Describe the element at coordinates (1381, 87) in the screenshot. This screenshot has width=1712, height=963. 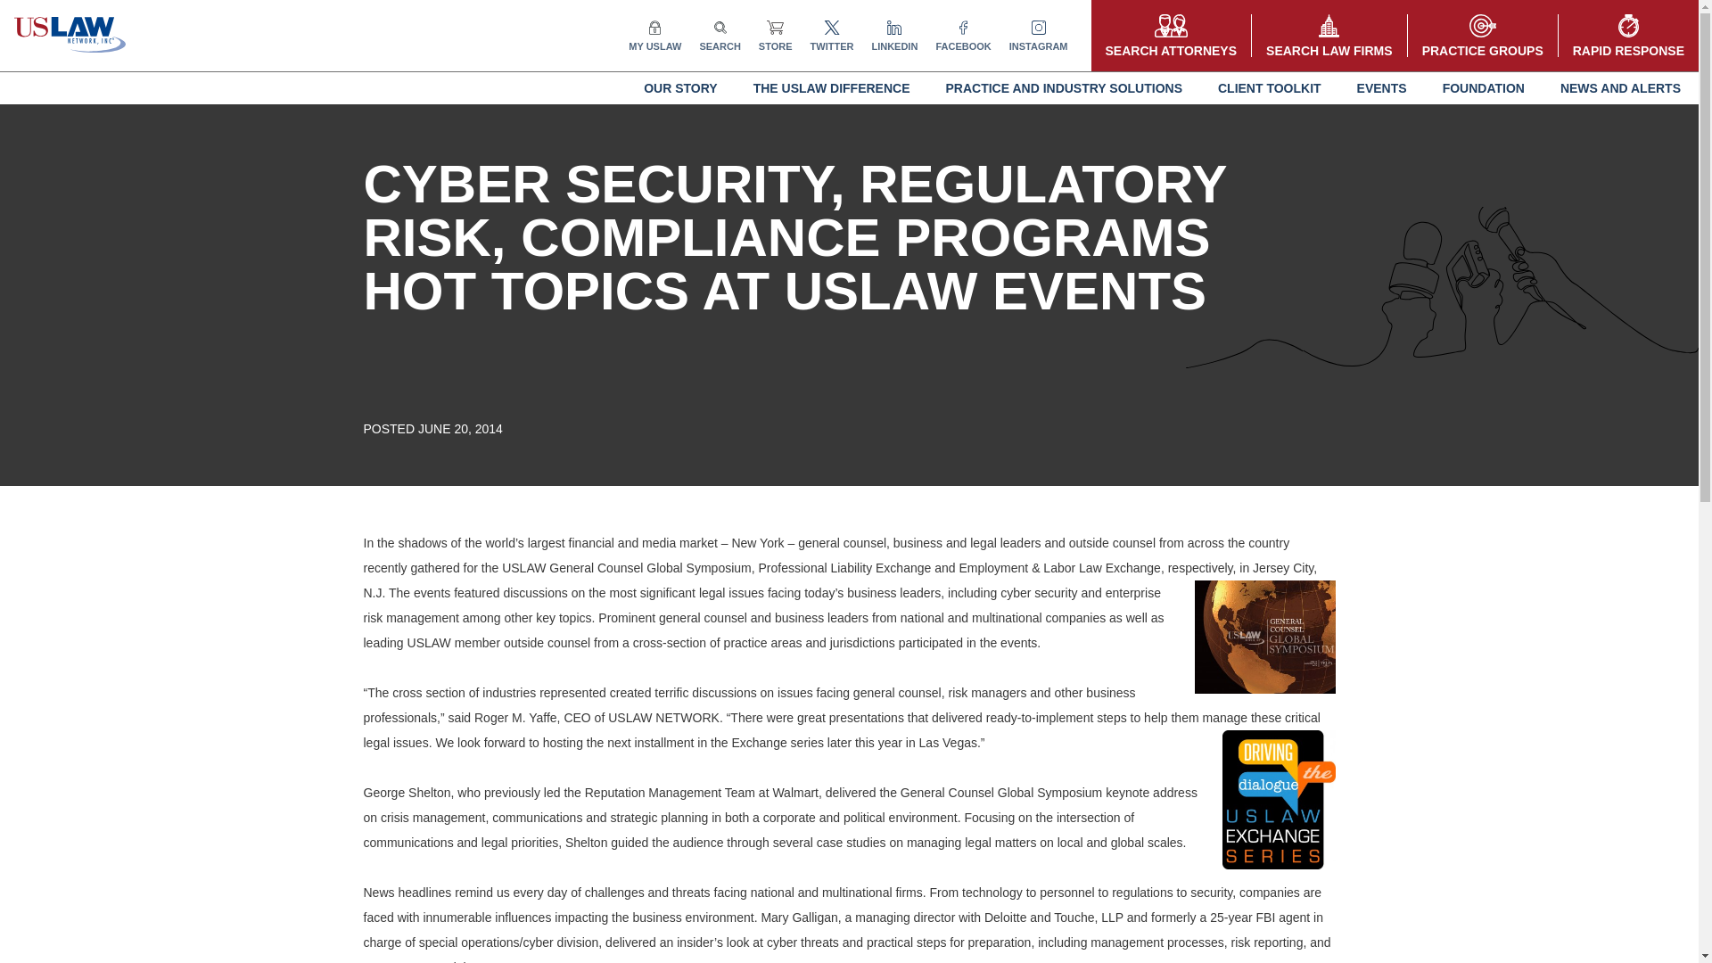
I see `EVENTS` at that location.